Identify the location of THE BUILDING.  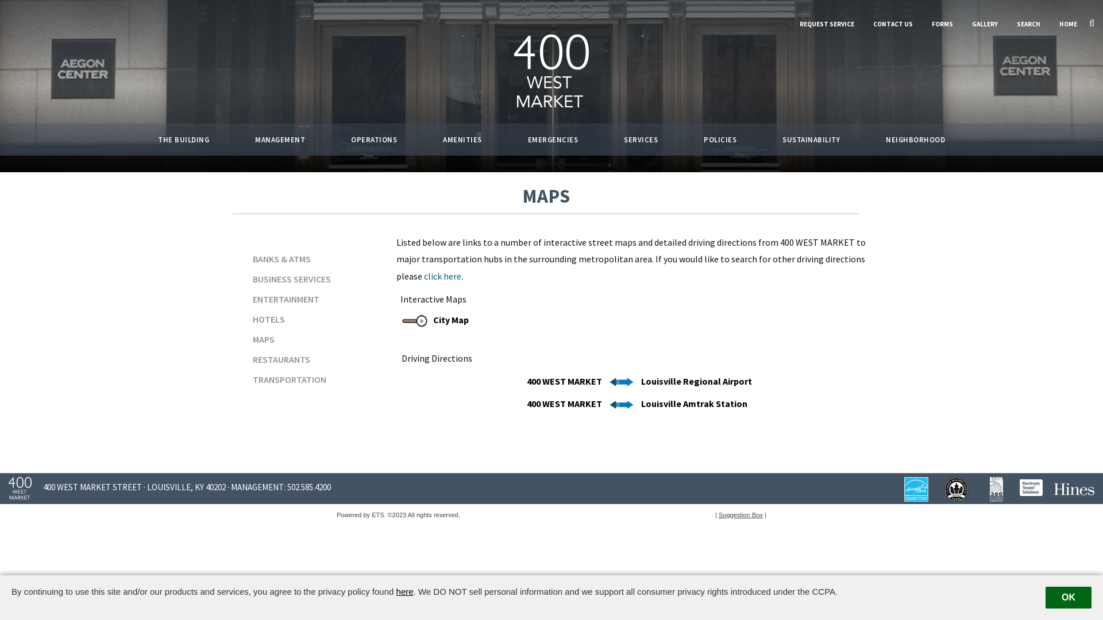
(184, 140).